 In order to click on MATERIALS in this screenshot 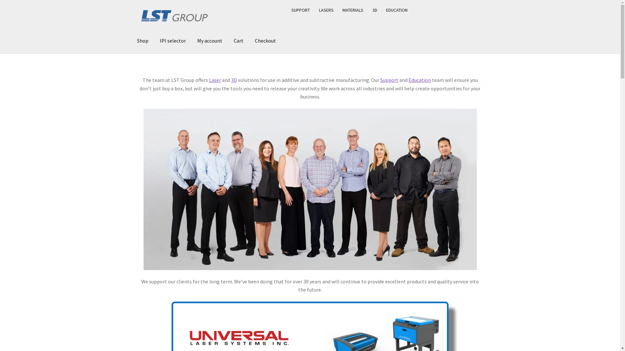, I will do `click(353, 10)`.